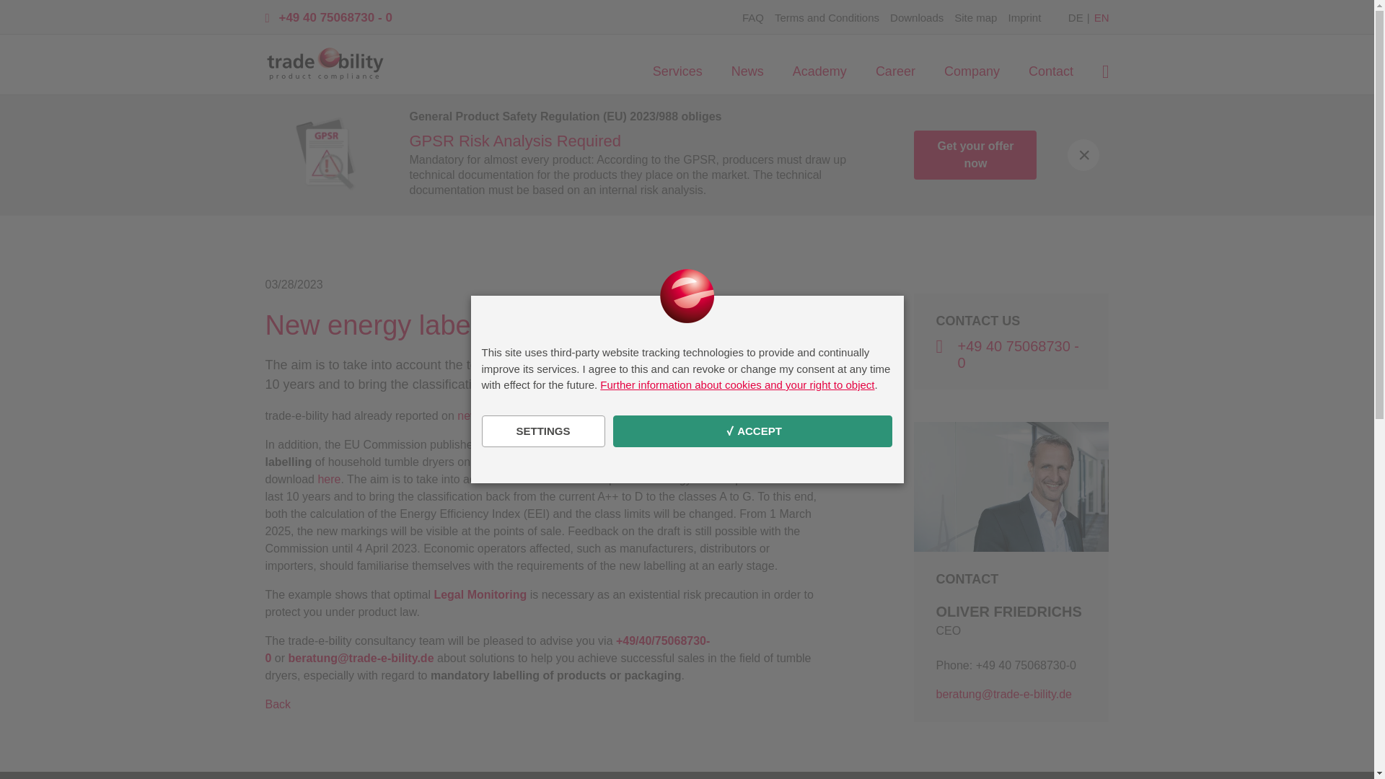  I want to click on EN, so click(1101, 17).